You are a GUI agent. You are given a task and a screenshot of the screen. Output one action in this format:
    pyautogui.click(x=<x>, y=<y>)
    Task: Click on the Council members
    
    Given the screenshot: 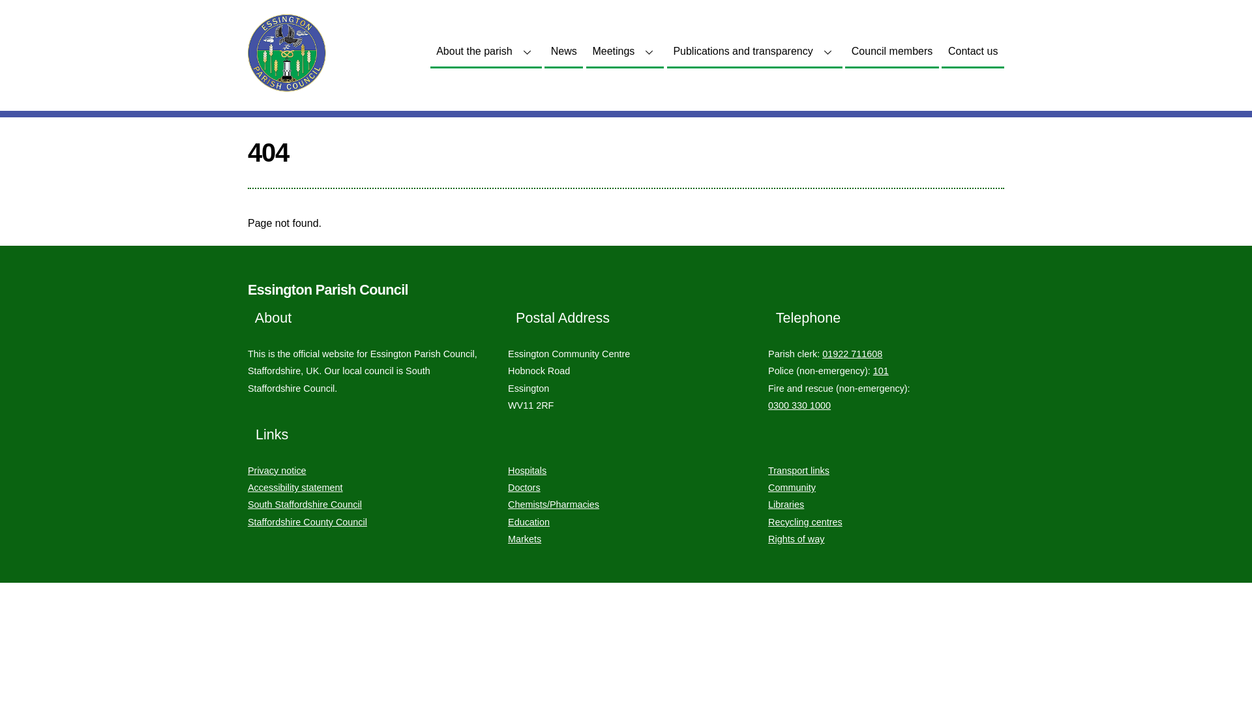 What is the action you would take?
    pyautogui.click(x=892, y=52)
    